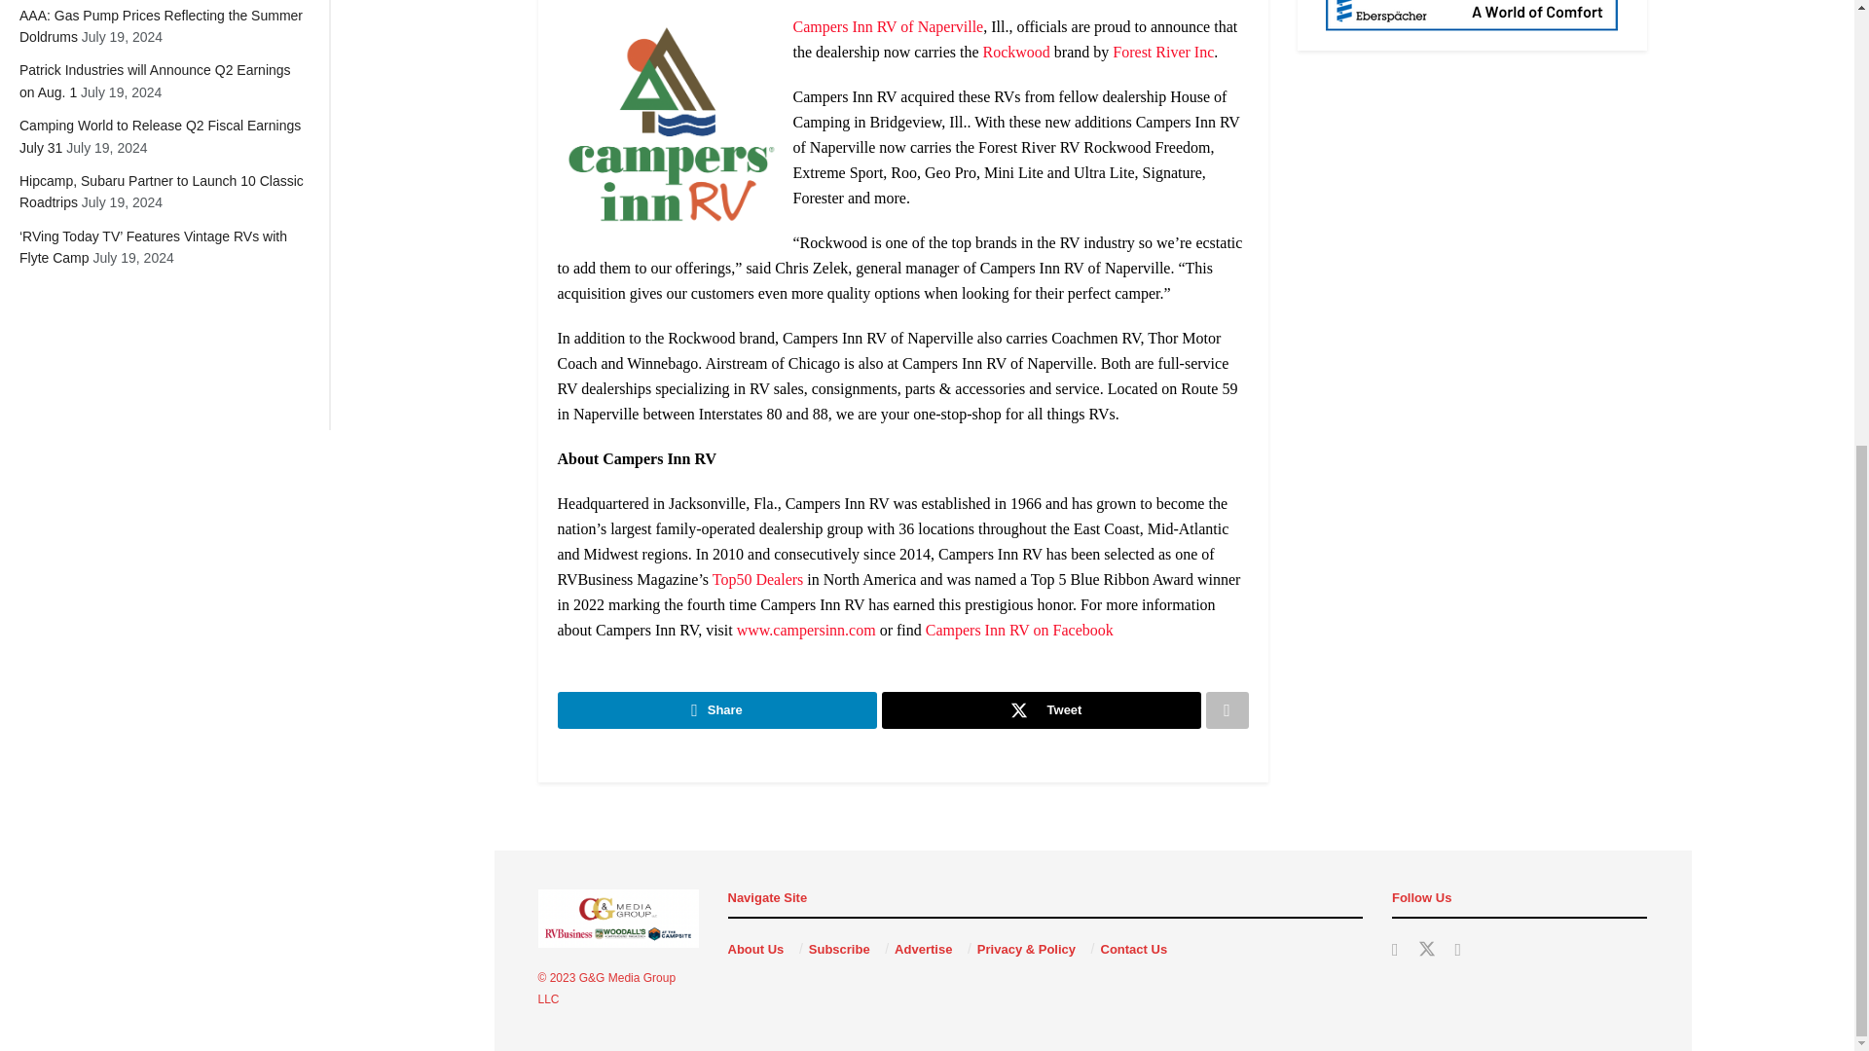 Image resolution: width=1869 pixels, height=1051 pixels. What do you see at coordinates (155, 80) in the screenshot?
I see `Patrick Industries will Announce Q2 Earnings on Aug. 1` at bounding box center [155, 80].